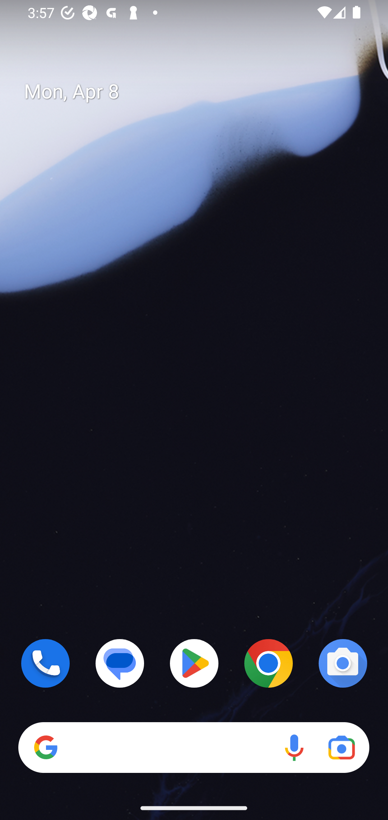 This screenshot has height=820, width=388. What do you see at coordinates (343, 663) in the screenshot?
I see `Camera` at bounding box center [343, 663].